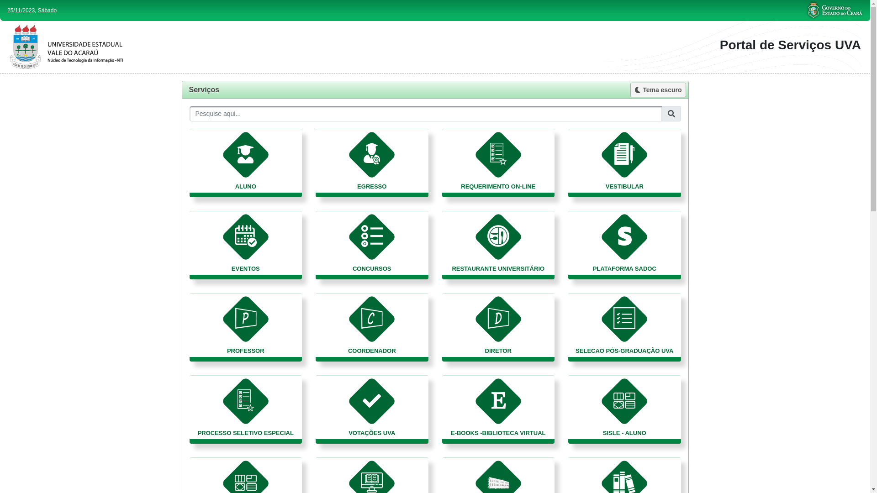  Describe the element at coordinates (658, 90) in the screenshot. I see `Tema escuro` at that location.